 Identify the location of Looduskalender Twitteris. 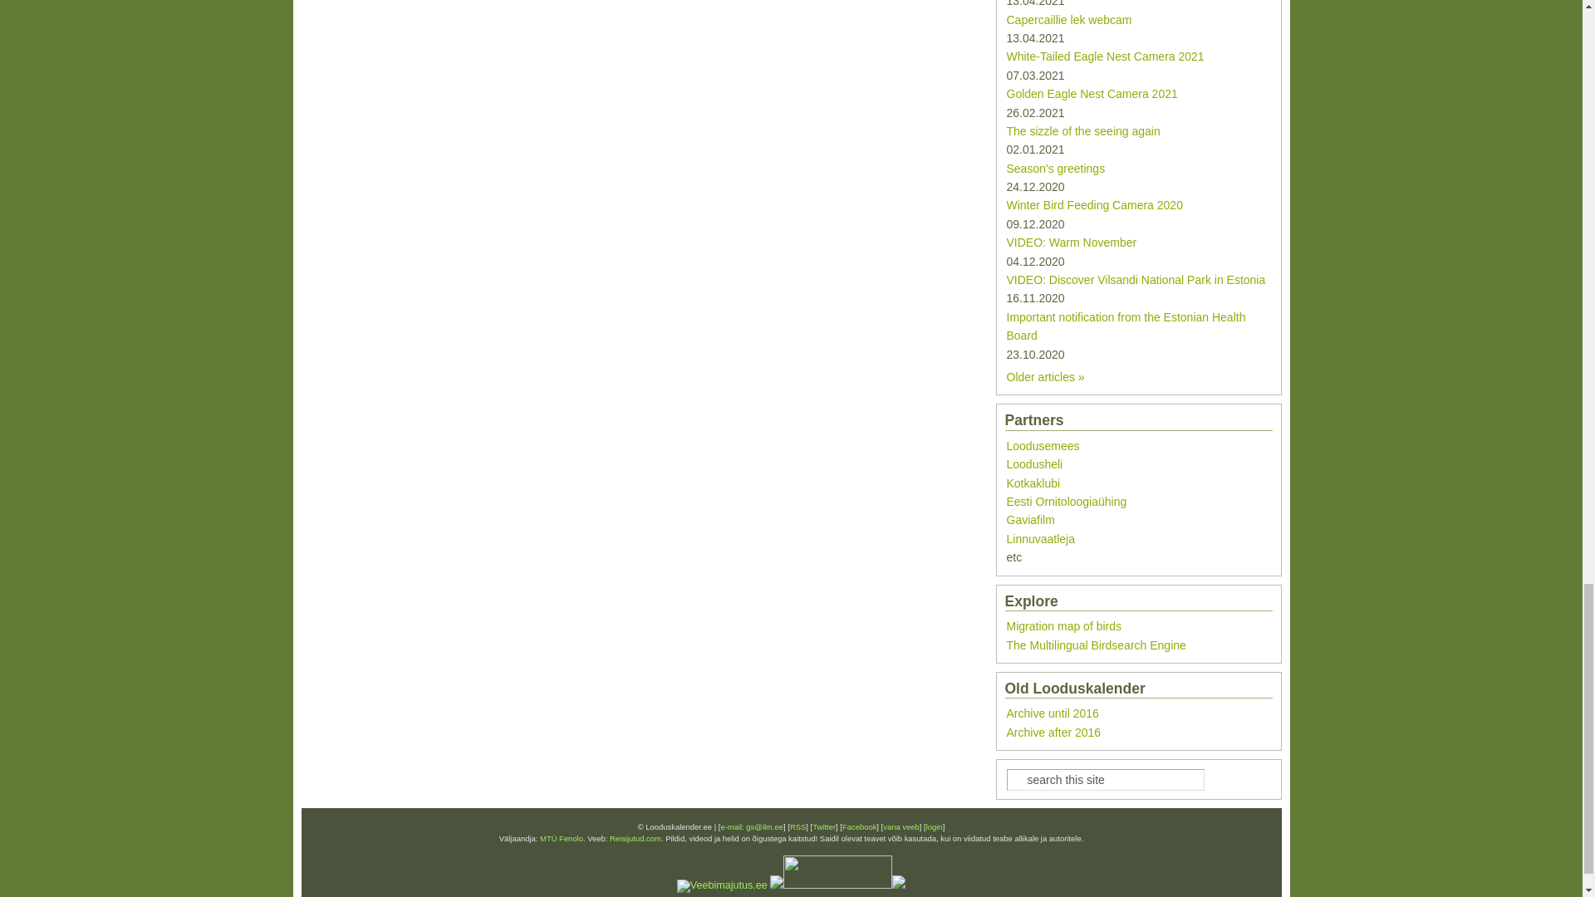
(824, 827).